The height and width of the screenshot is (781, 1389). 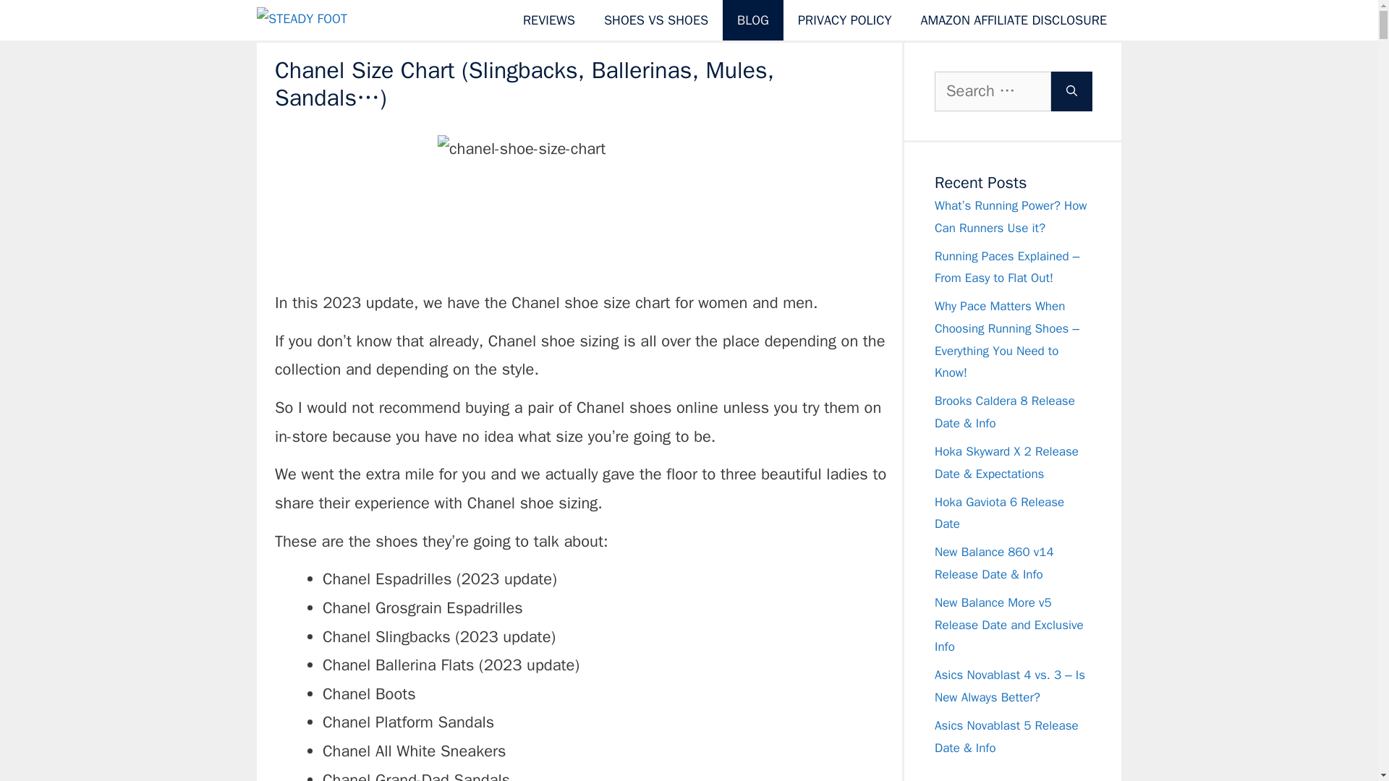 What do you see at coordinates (993, 91) in the screenshot?
I see `Search for:` at bounding box center [993, 91].